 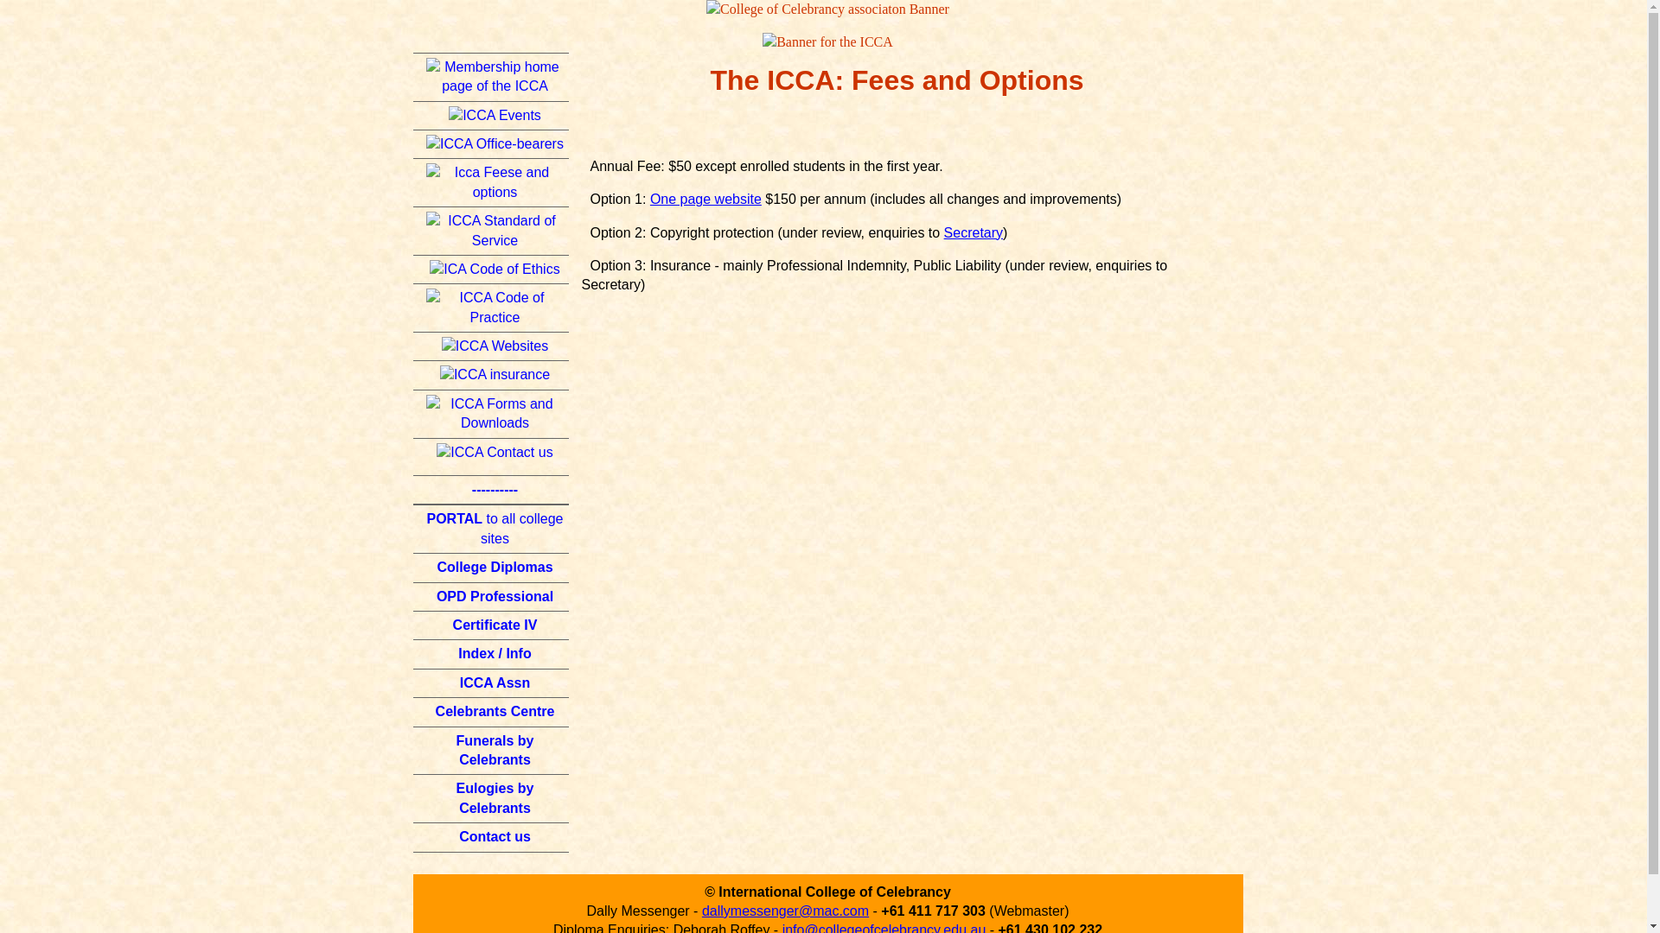 What do you see at coordinates (491, 798) in the screenshot?
I see `Eulogies by Celebrants` at bounding box center [491, 798].